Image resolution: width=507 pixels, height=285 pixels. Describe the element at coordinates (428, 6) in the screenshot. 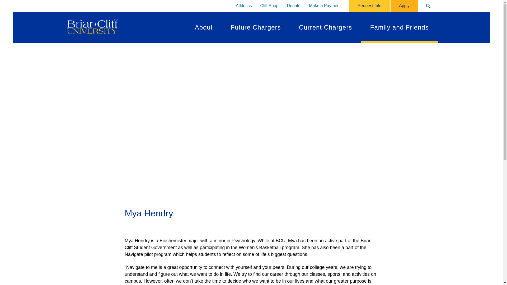

I see `Search` at that location.